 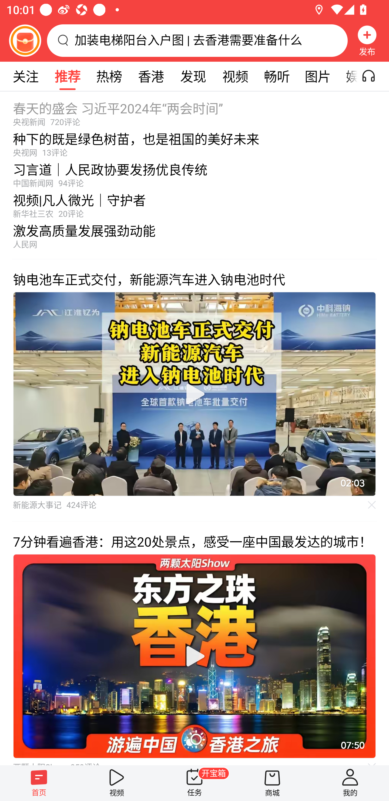 What do you see at coordinates (197, 40) in the screenshot?
I see `加装电梯阳台入户图 | 去香港需要准备什么 搜索框，加装电梯阳台入户图 | 去香港需要准备什么` at bounding box center [197, 40].